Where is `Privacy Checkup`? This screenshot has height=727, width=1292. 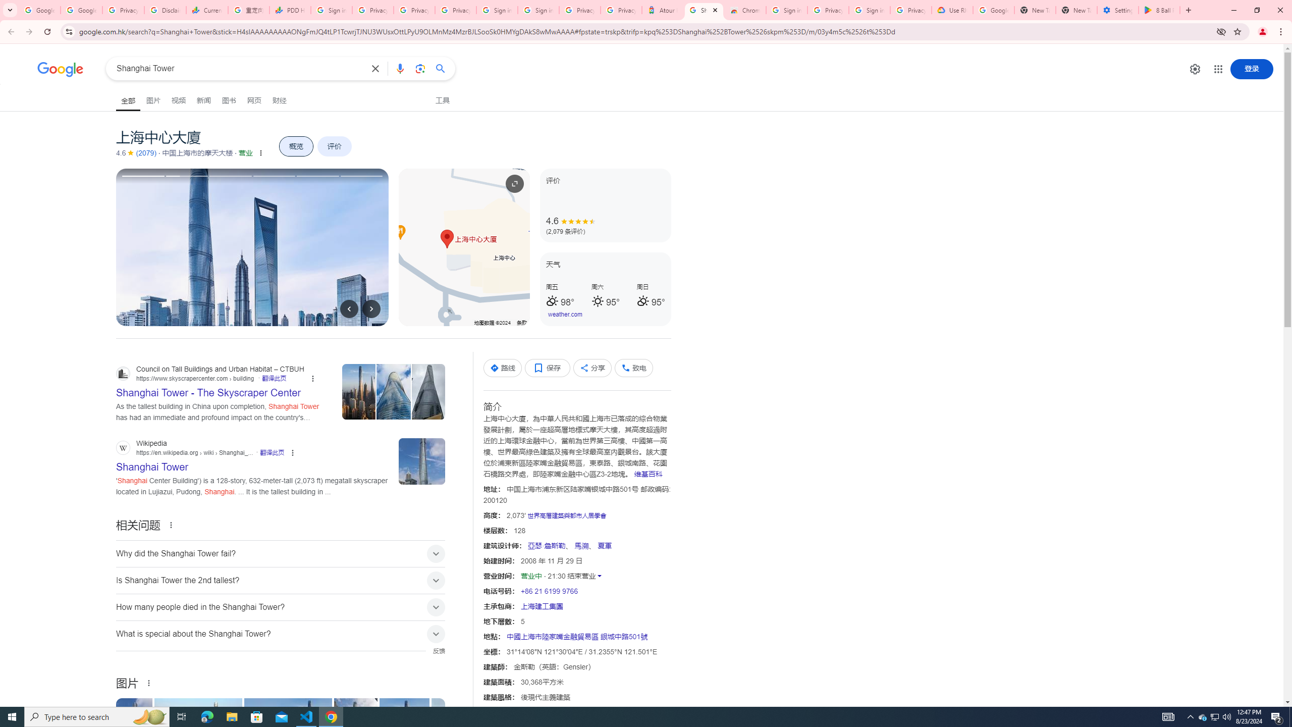 Privacy Checkup is located at coordinates (455, 10).